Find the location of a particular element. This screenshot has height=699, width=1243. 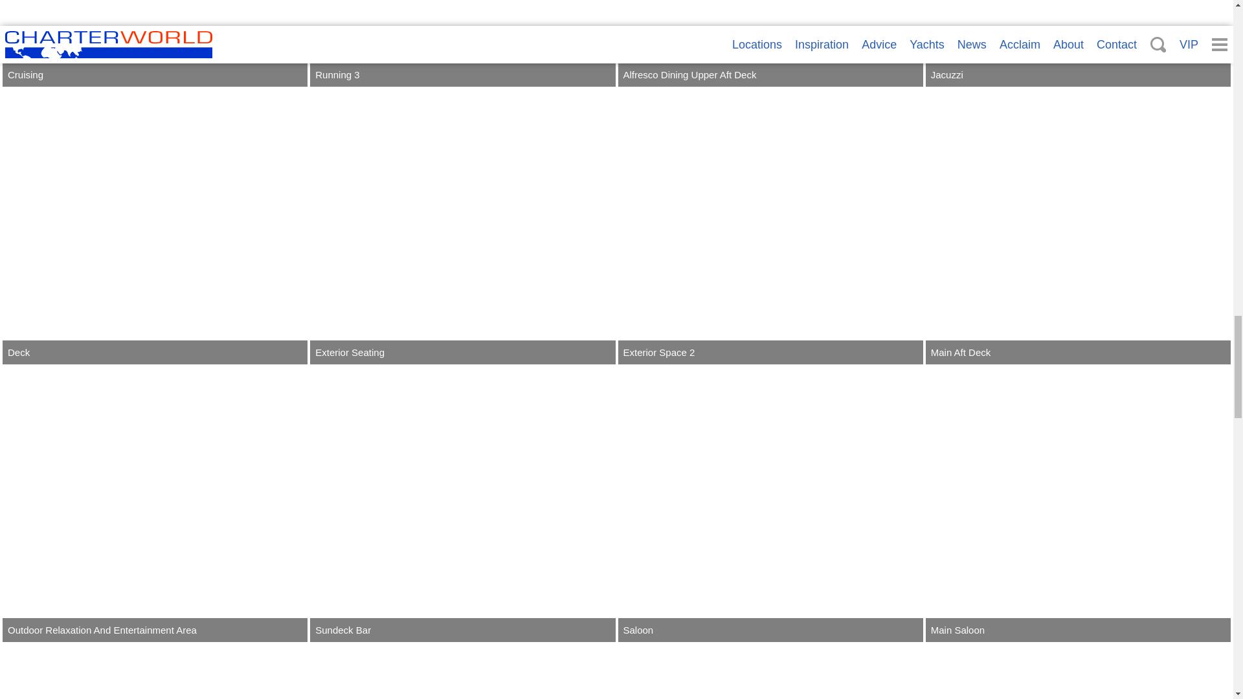

Main Aft Deck is located at coordinates (1078, 227).